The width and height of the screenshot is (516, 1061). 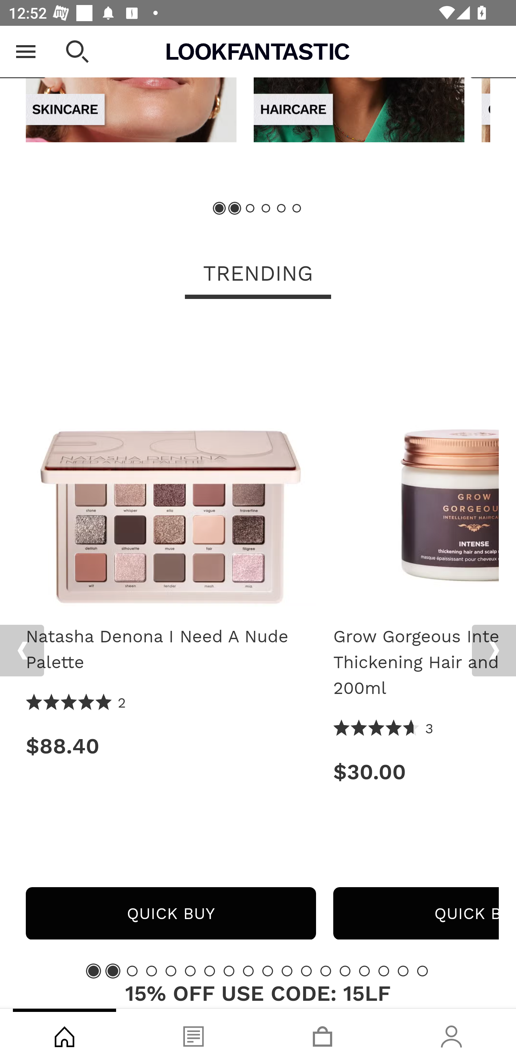 What do you see at coordinates (171, 747) in the screenshot?
I see `Price: $88.40` at bounding box center [171, 747].